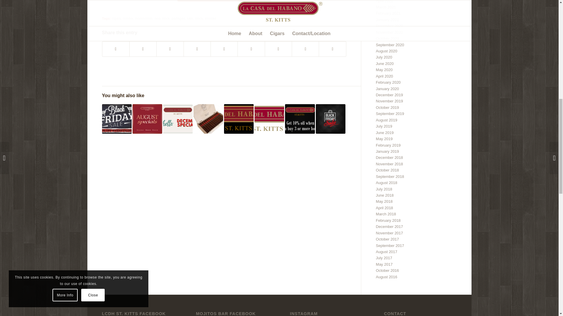  What do you see at coordinates (116, 18) in the screenshot?
I see `cigars` at bounding box center [116, 18].